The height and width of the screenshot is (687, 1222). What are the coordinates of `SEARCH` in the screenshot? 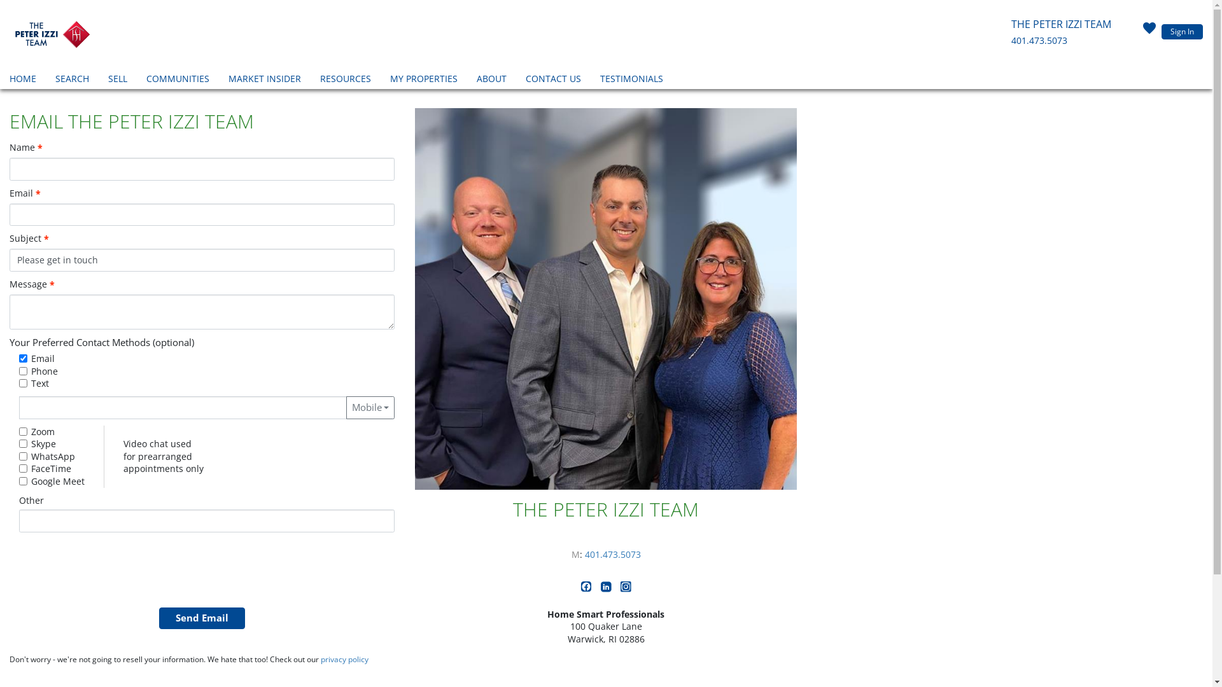 It's located at (73, 80).